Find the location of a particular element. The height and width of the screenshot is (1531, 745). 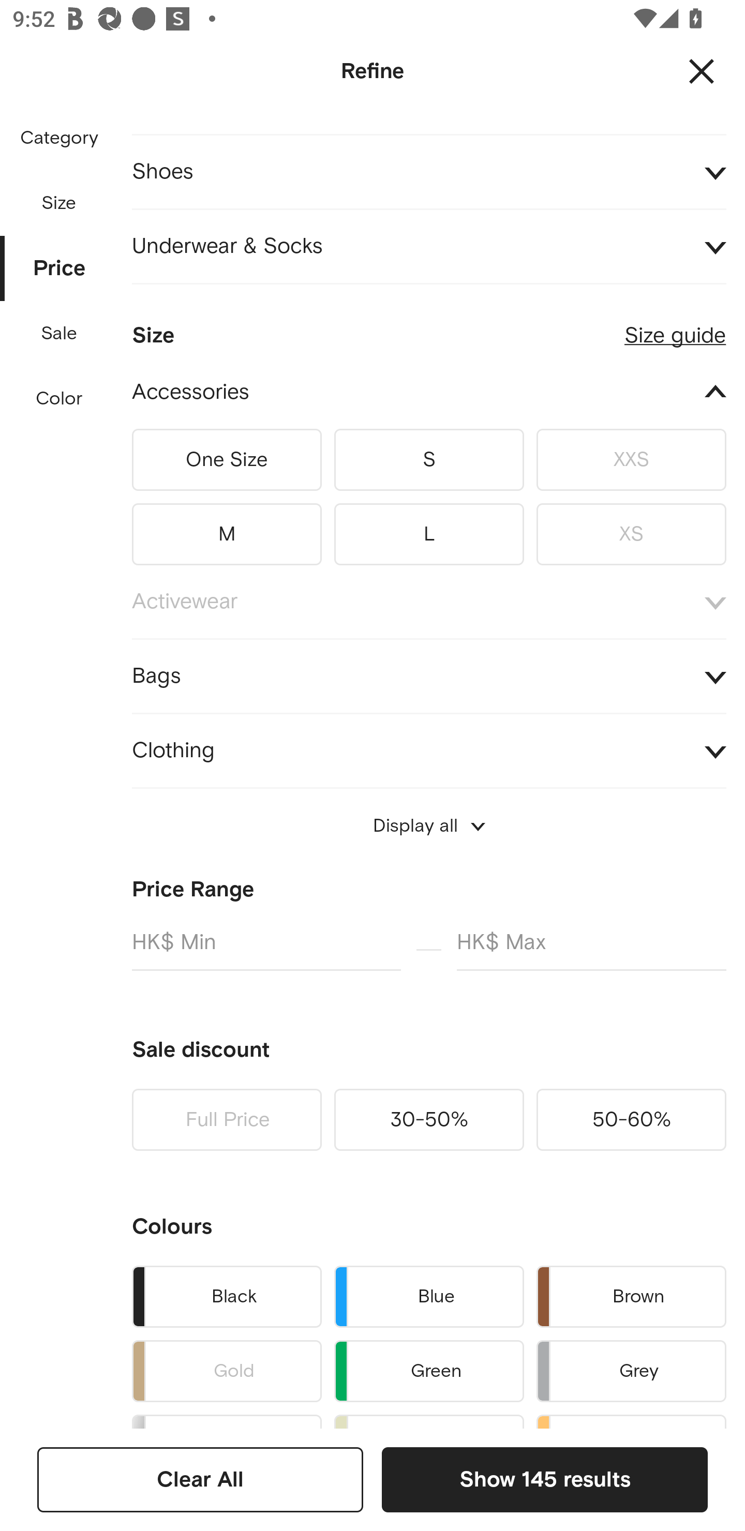

XS is located at coordinates (631, 531).